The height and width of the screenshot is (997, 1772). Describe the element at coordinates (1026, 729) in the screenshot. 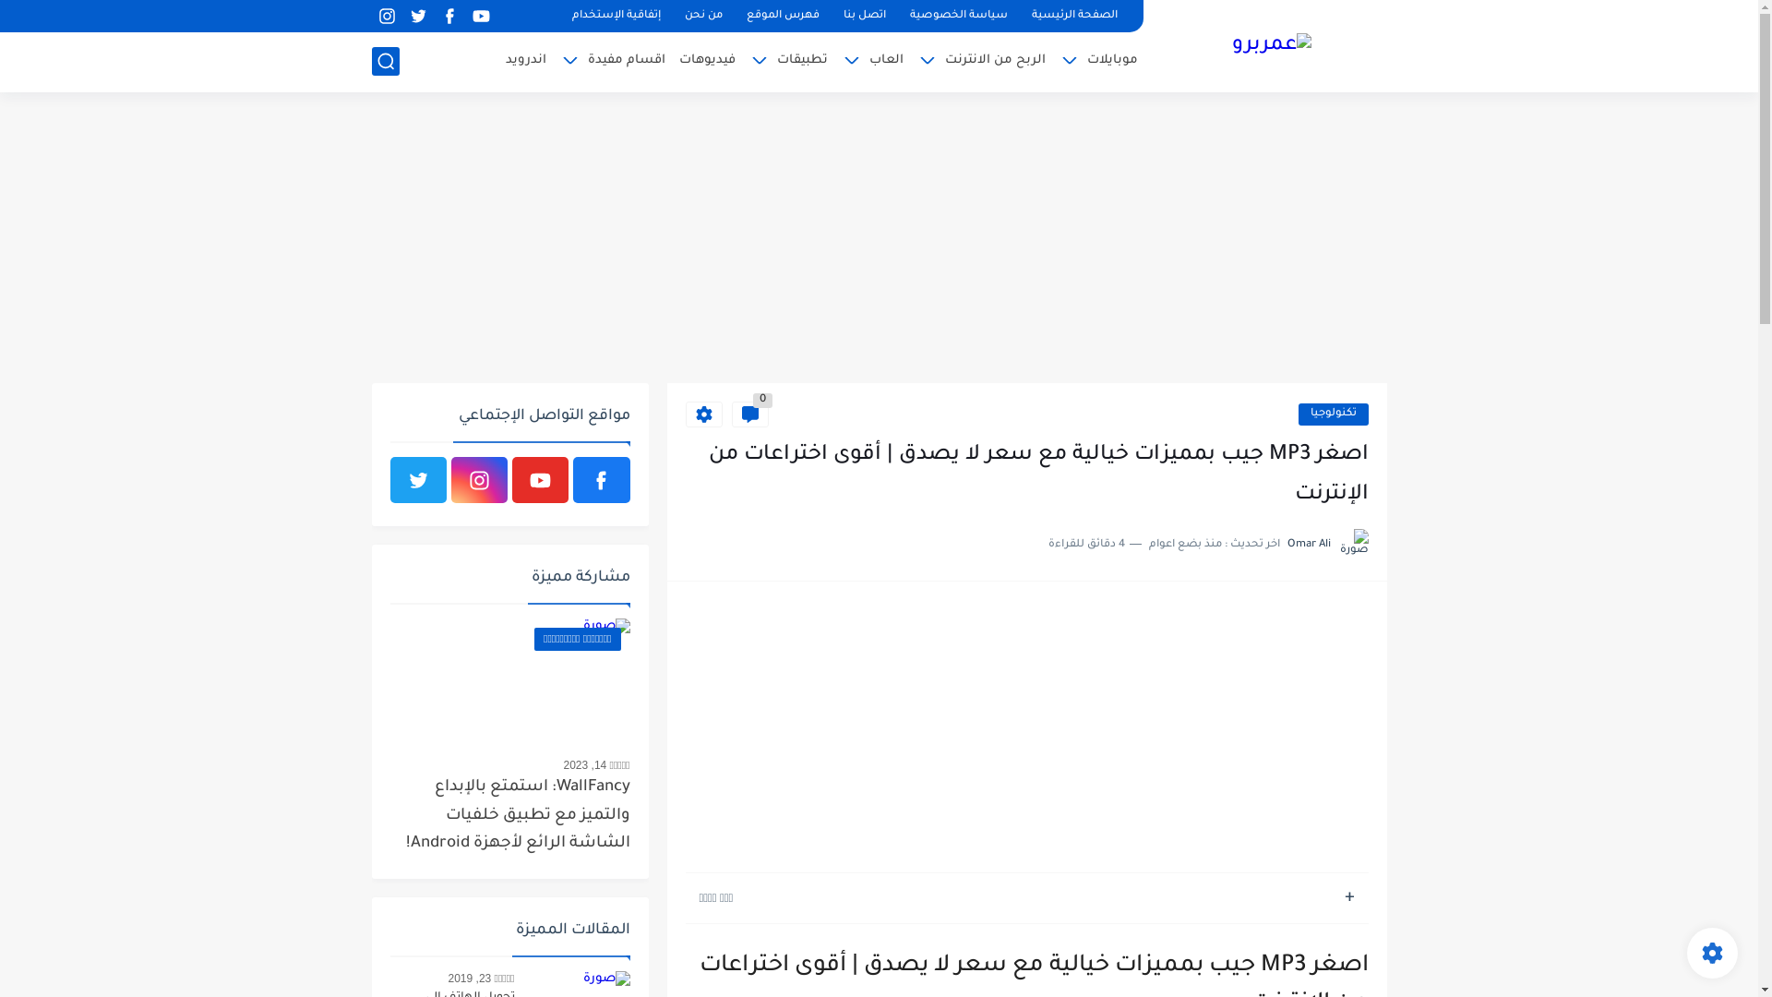

I see `Advertisement` at that location.